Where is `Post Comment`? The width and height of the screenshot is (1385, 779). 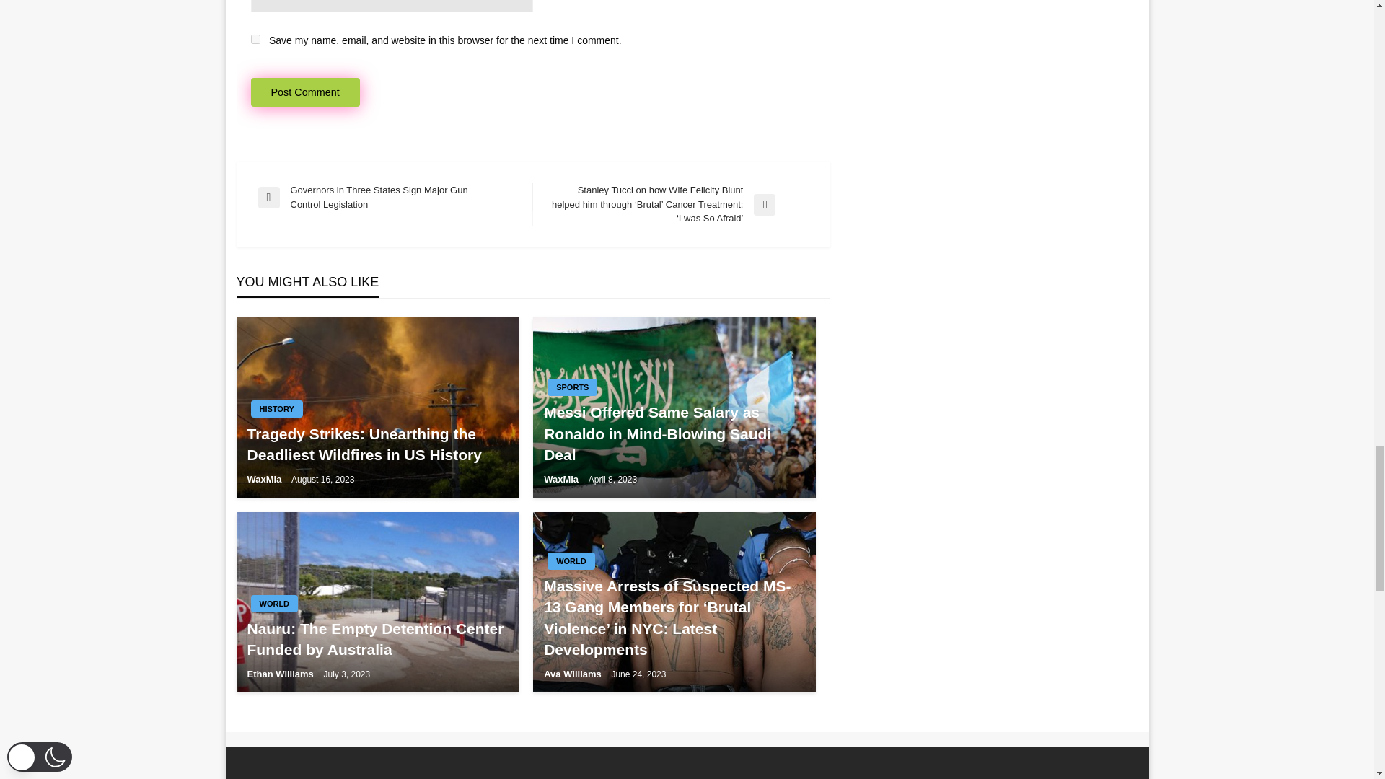 Post Comment is located at coordinates (305, 92).